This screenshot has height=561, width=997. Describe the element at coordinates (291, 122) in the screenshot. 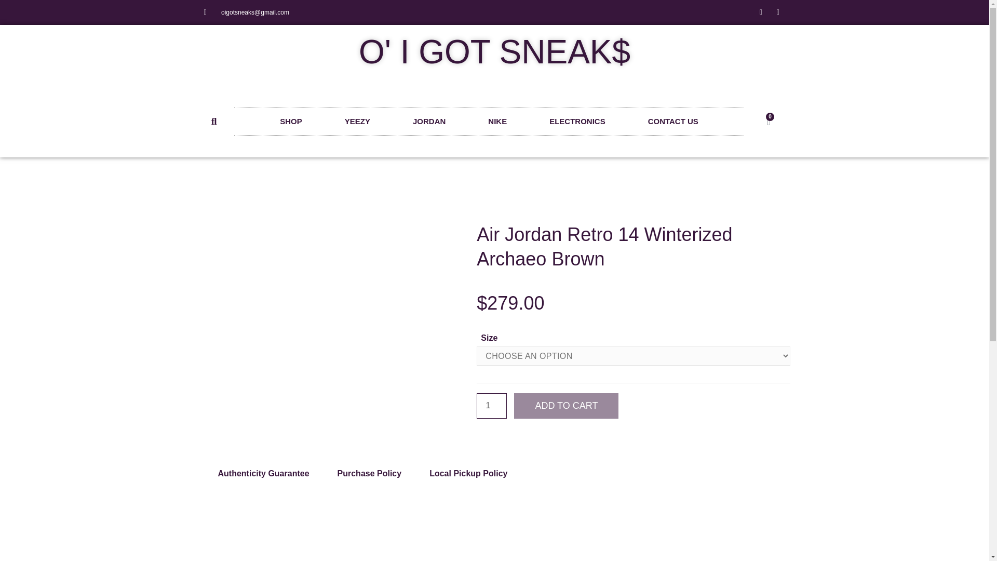

I see `SHOP` at that location.